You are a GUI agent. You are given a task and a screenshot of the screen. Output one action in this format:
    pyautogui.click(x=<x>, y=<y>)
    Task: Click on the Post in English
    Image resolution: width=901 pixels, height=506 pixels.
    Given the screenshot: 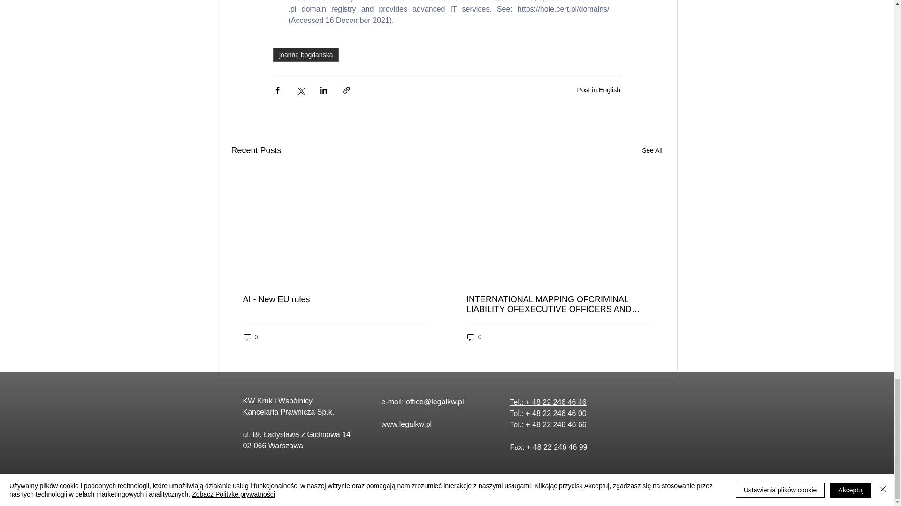 What is the action you would take?
    pyautogui.click(x=598, y=89)
    